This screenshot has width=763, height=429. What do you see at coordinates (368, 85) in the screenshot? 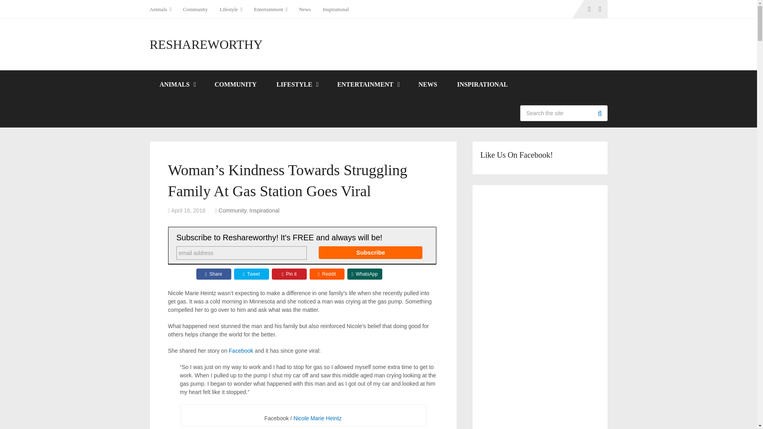
I see `ENTERTAINMENT` at bounding box center [368, 85].